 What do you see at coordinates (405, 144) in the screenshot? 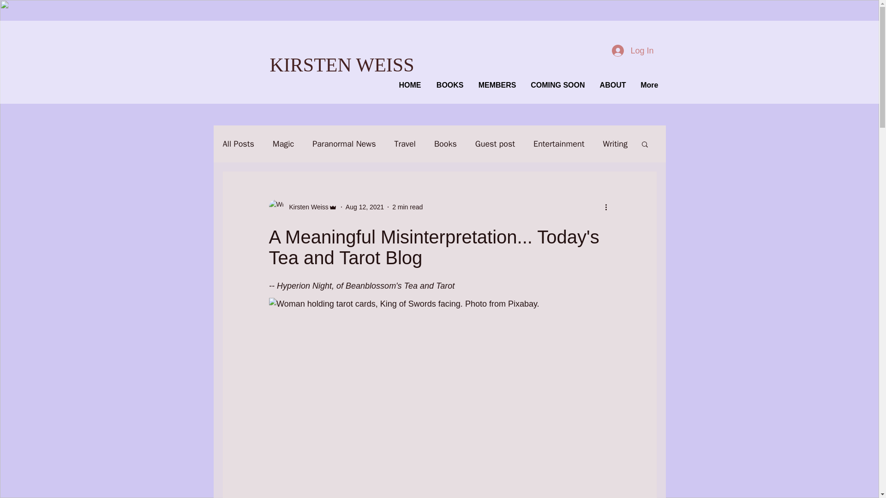
I see `Travel` at bounding box center [405, 144].